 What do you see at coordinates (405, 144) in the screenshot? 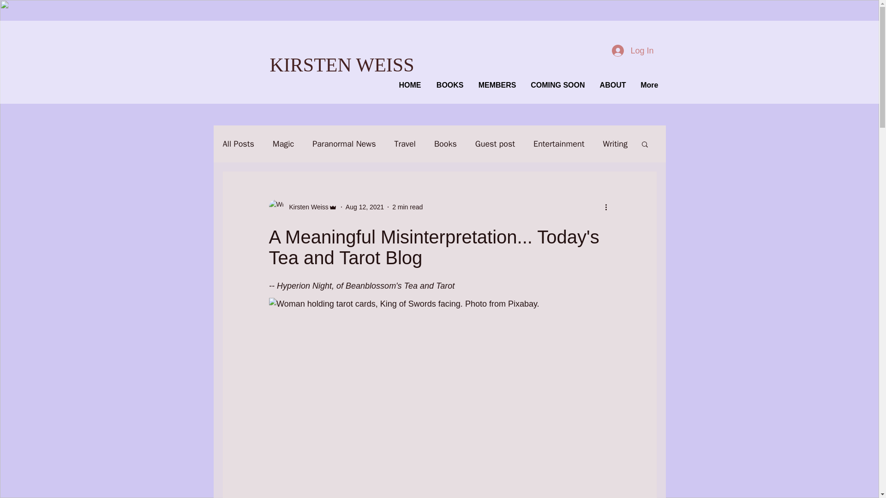
I see `Travel` at bounding box center [405, 144].